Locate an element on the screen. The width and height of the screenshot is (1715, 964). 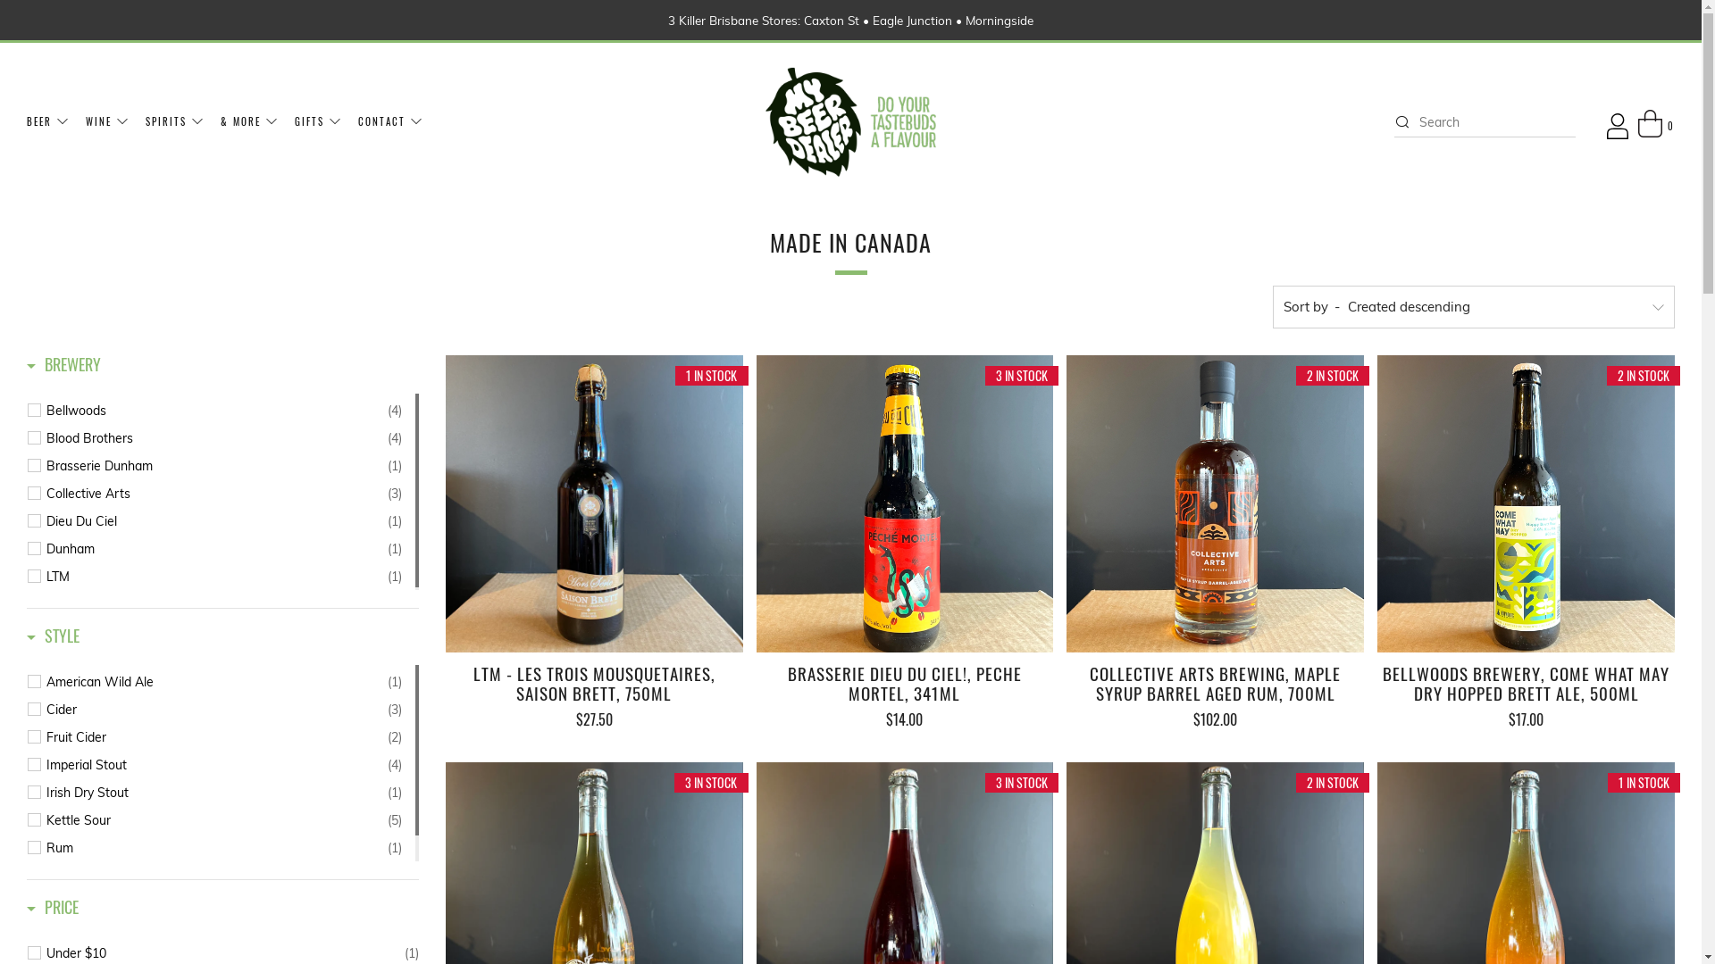
Dunham
(1) is located at coordinates (224, 549).